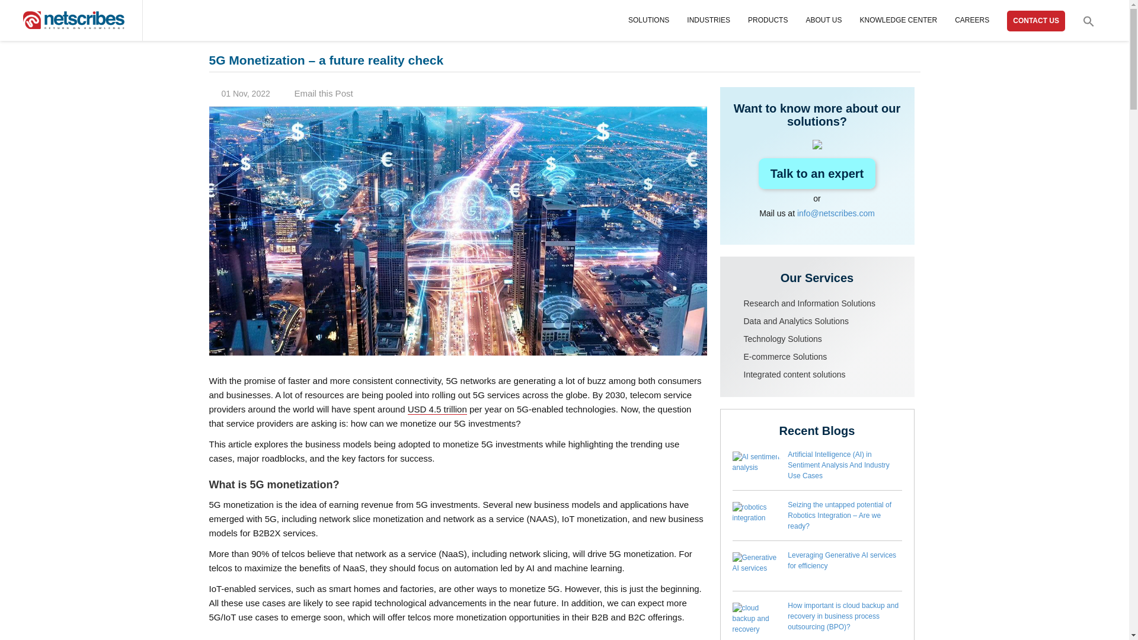 This screenshot has width=1138, height=640. Describe the element at coordinates (709, 20) in the screenshot. I see `INDUSTRIES` at that location.